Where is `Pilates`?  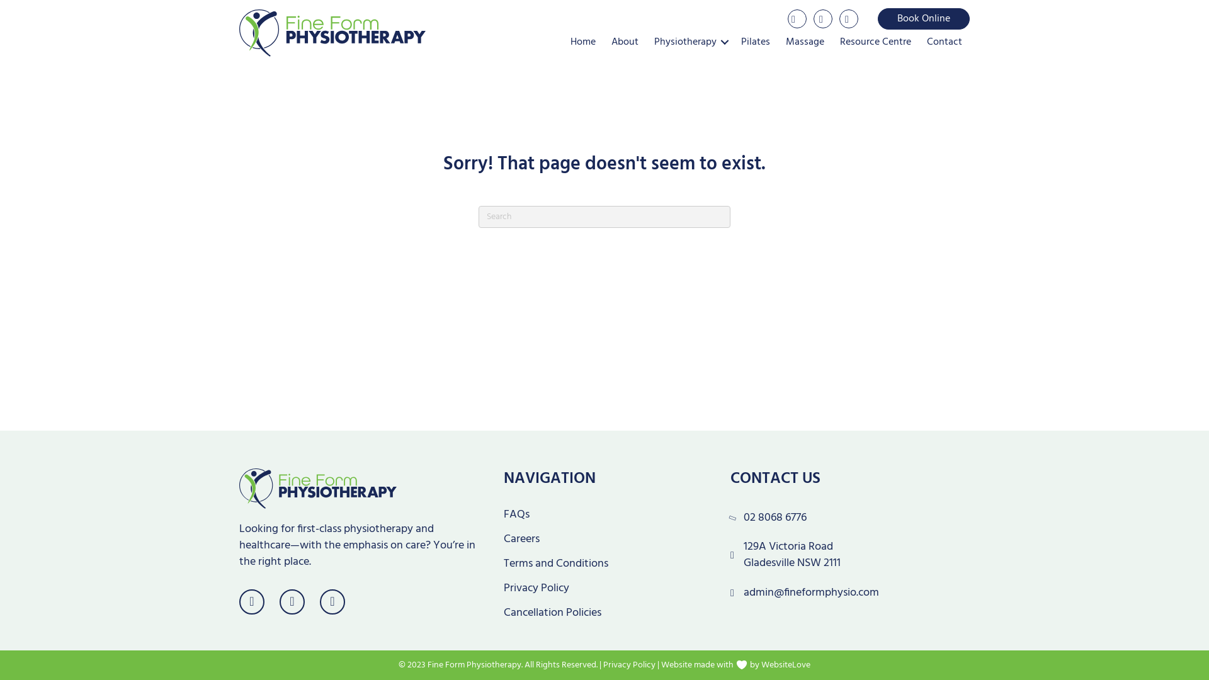 Pilates is located at coordinates (756, 42).